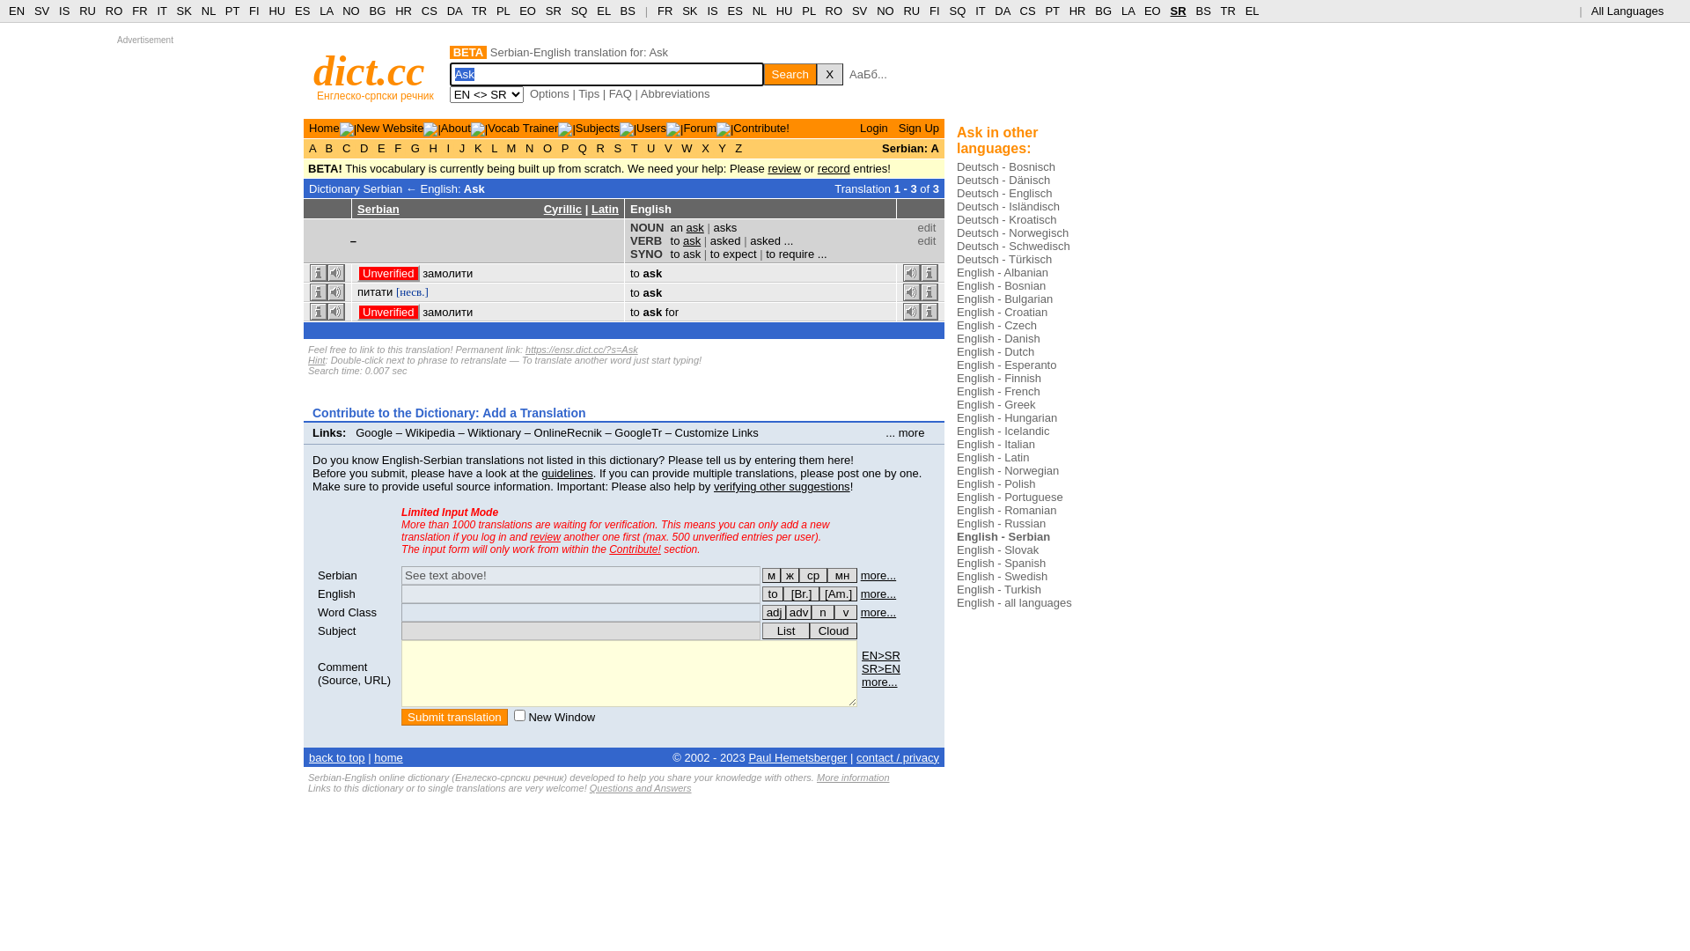 This screenshot has width=1690, height=951. What do you see at coordinates (773, 593) in the screenshot?
I see `for verbs` at bounding box center [773, 593].